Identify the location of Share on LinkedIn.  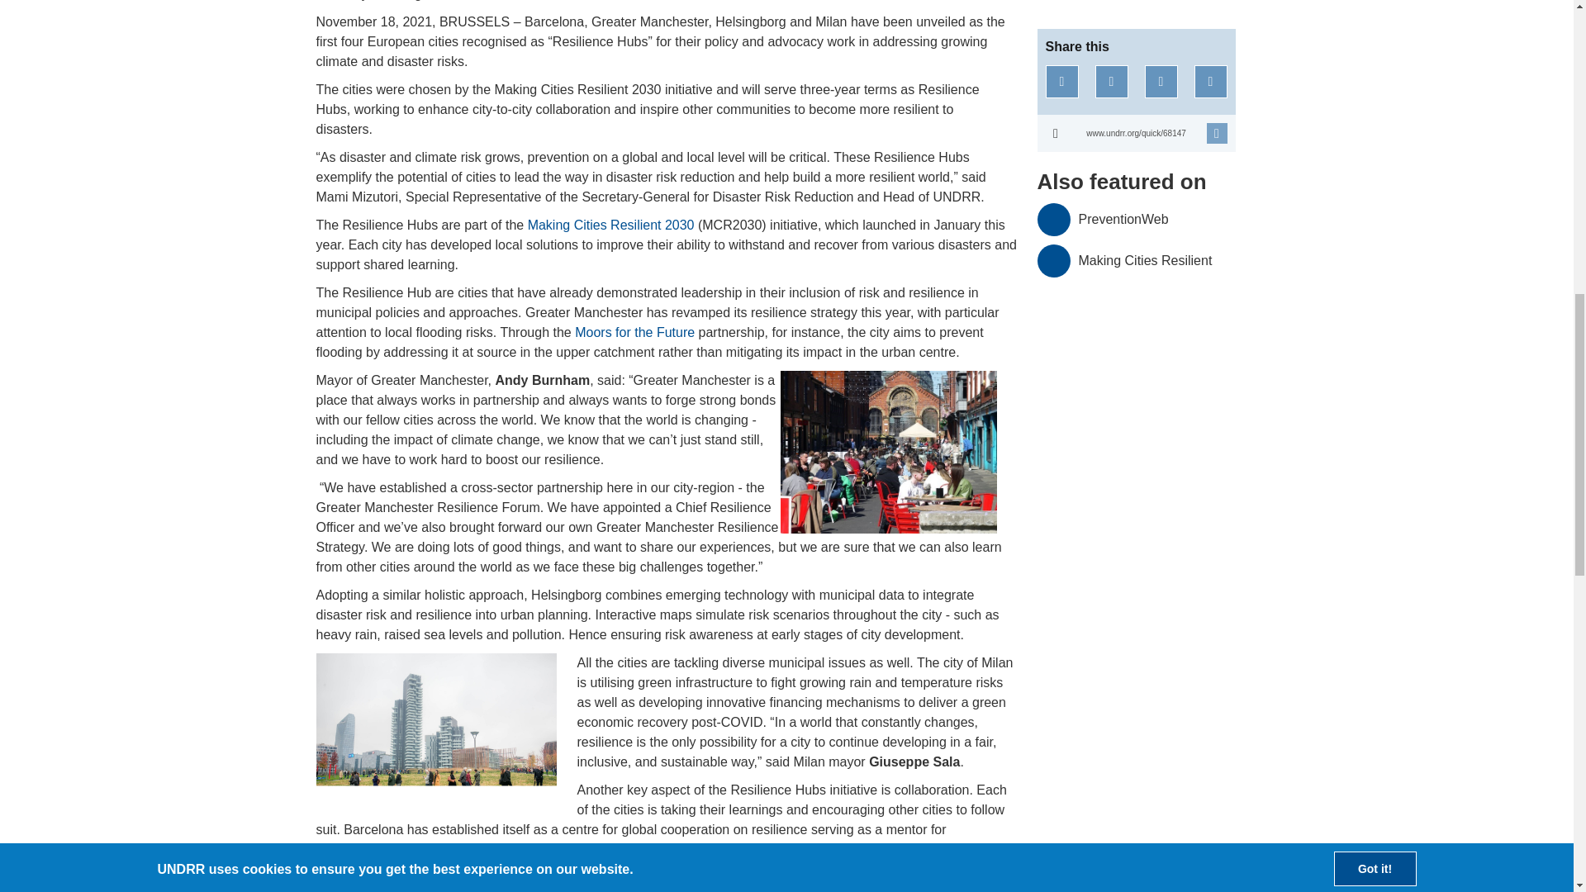
(1161, 81).